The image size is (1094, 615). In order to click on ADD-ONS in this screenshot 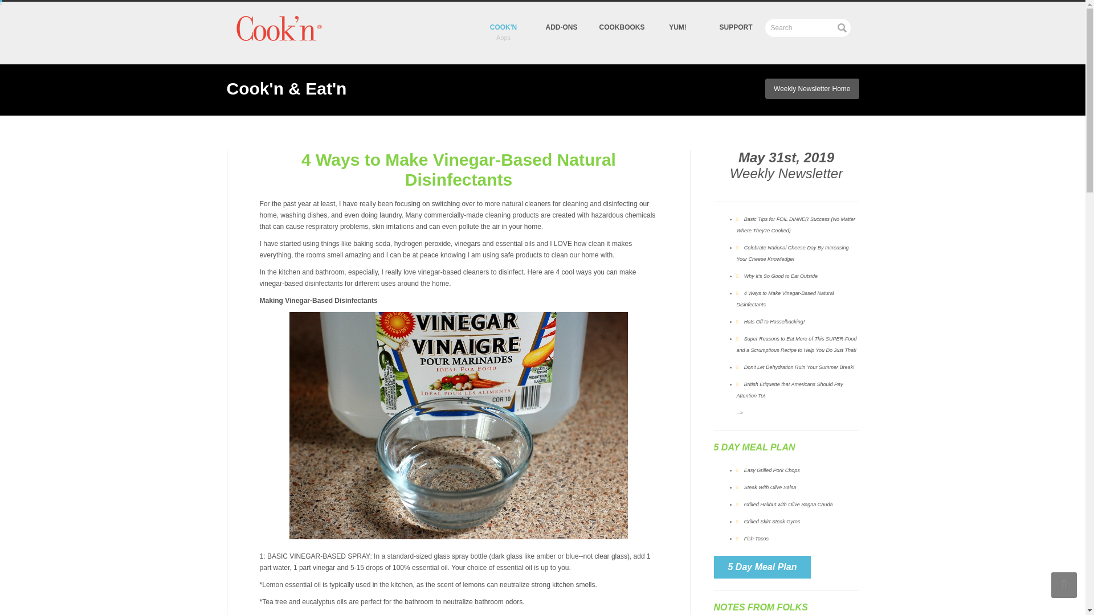, I will do `click(561, 17)`.